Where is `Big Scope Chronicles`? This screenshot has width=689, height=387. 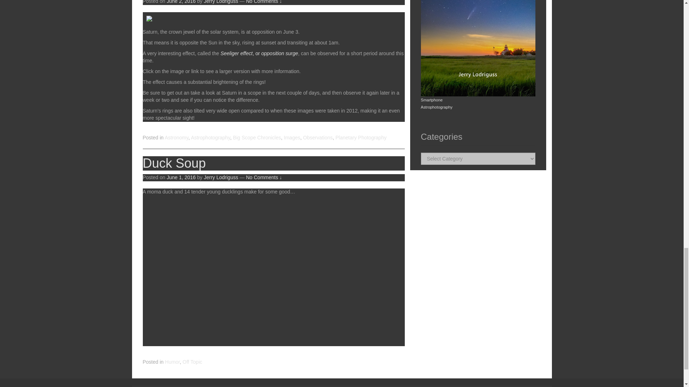
Big Scope Chronicles is located at coordinates (257, 138).